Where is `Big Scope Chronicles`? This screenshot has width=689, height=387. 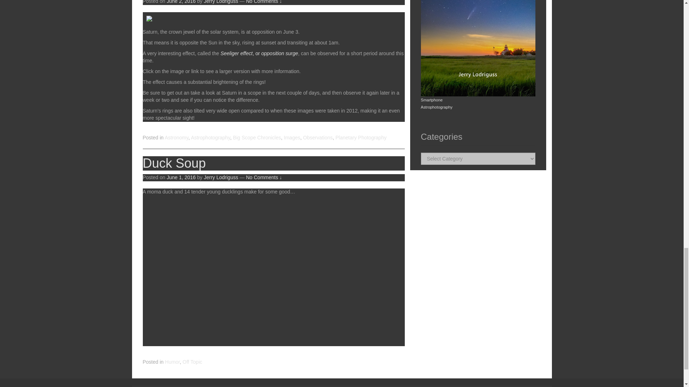
Big Scope Chronicles is located at coordinates (257, 138).